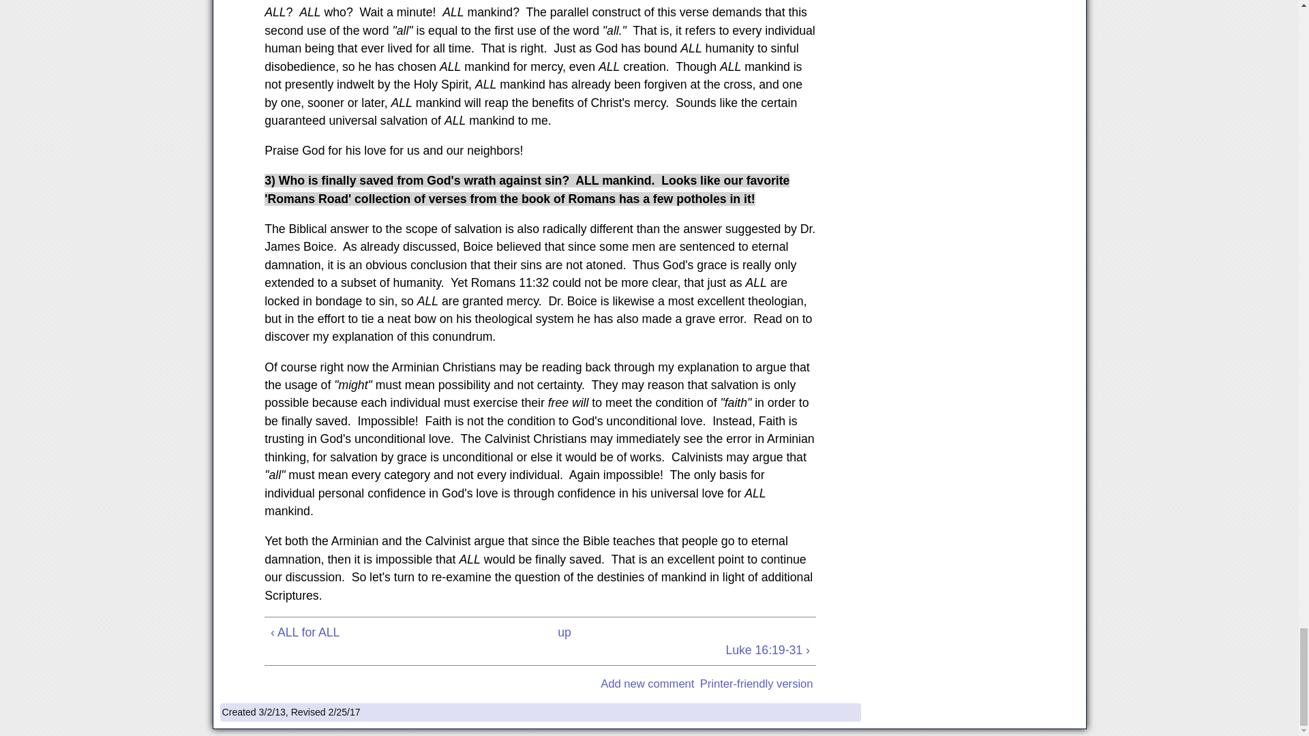 Image resolution: width=1309 pixels, height=736 pixels. Describe the element at coordinates (757, 684) in the screenshot. I see `Printer-friendly version` at that location.